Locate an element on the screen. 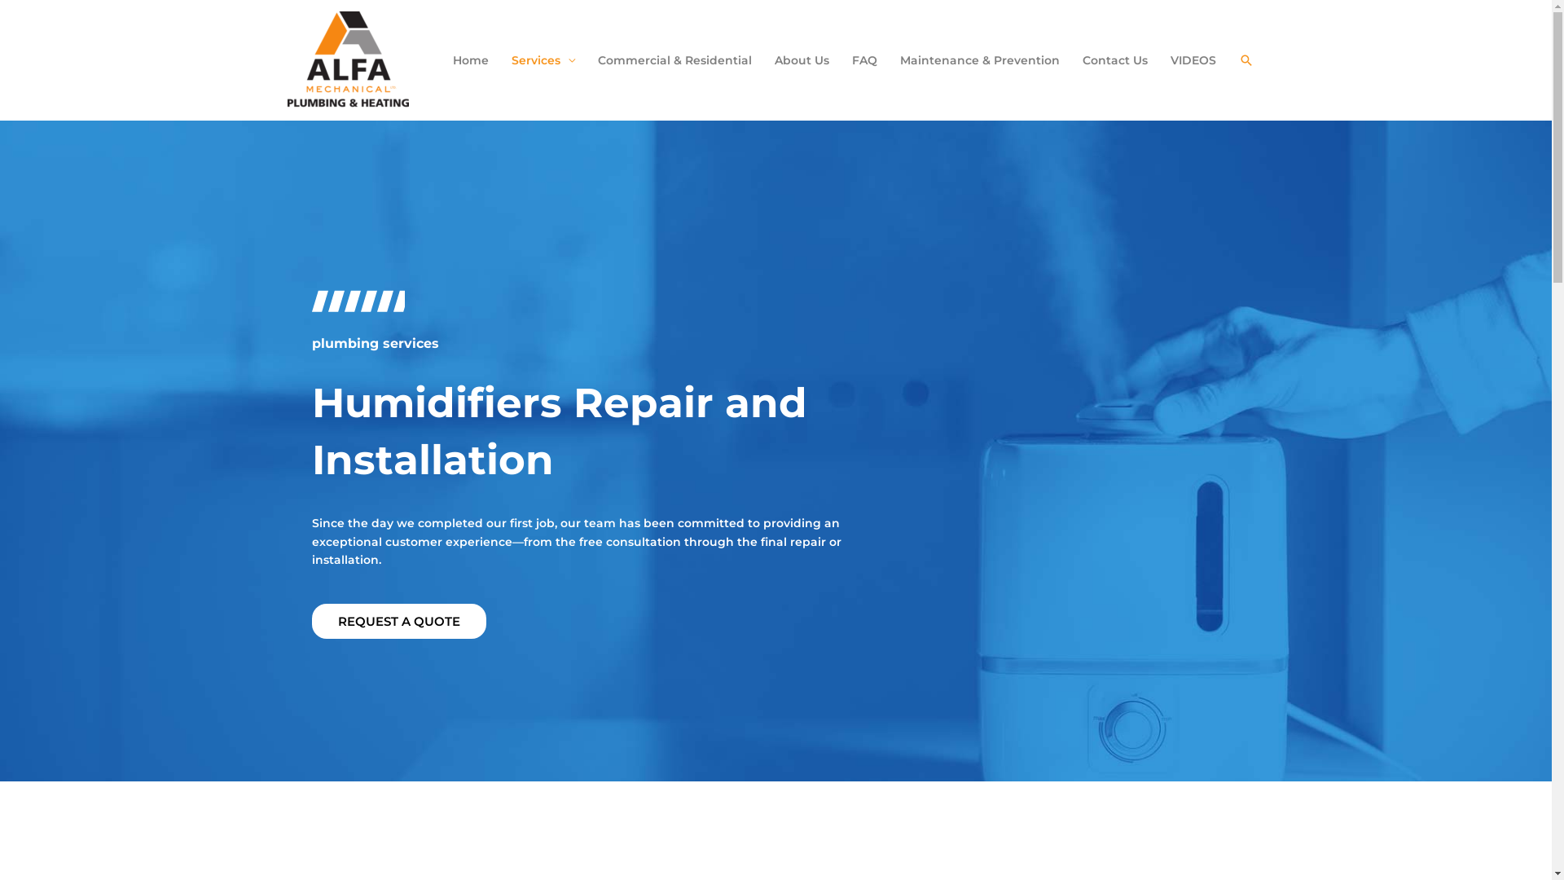  Home is located at coordinates (471, 60).